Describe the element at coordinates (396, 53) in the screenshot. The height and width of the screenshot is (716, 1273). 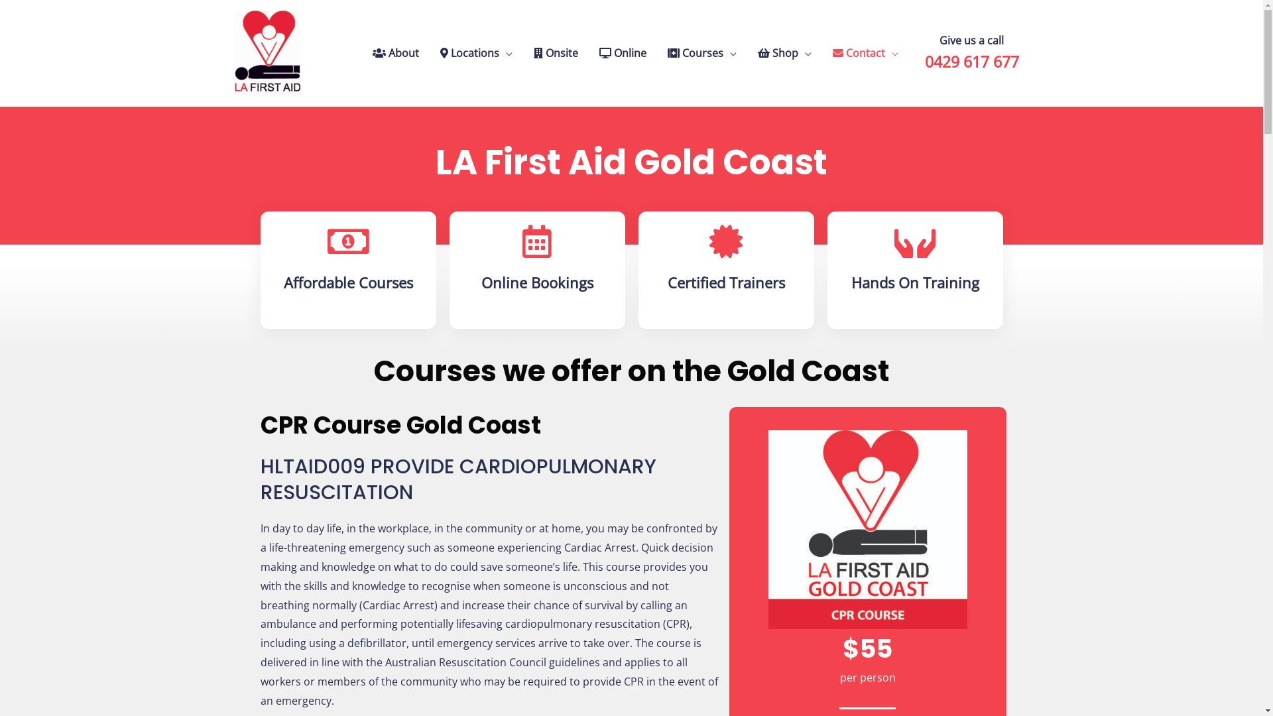
I see `About` at that location.